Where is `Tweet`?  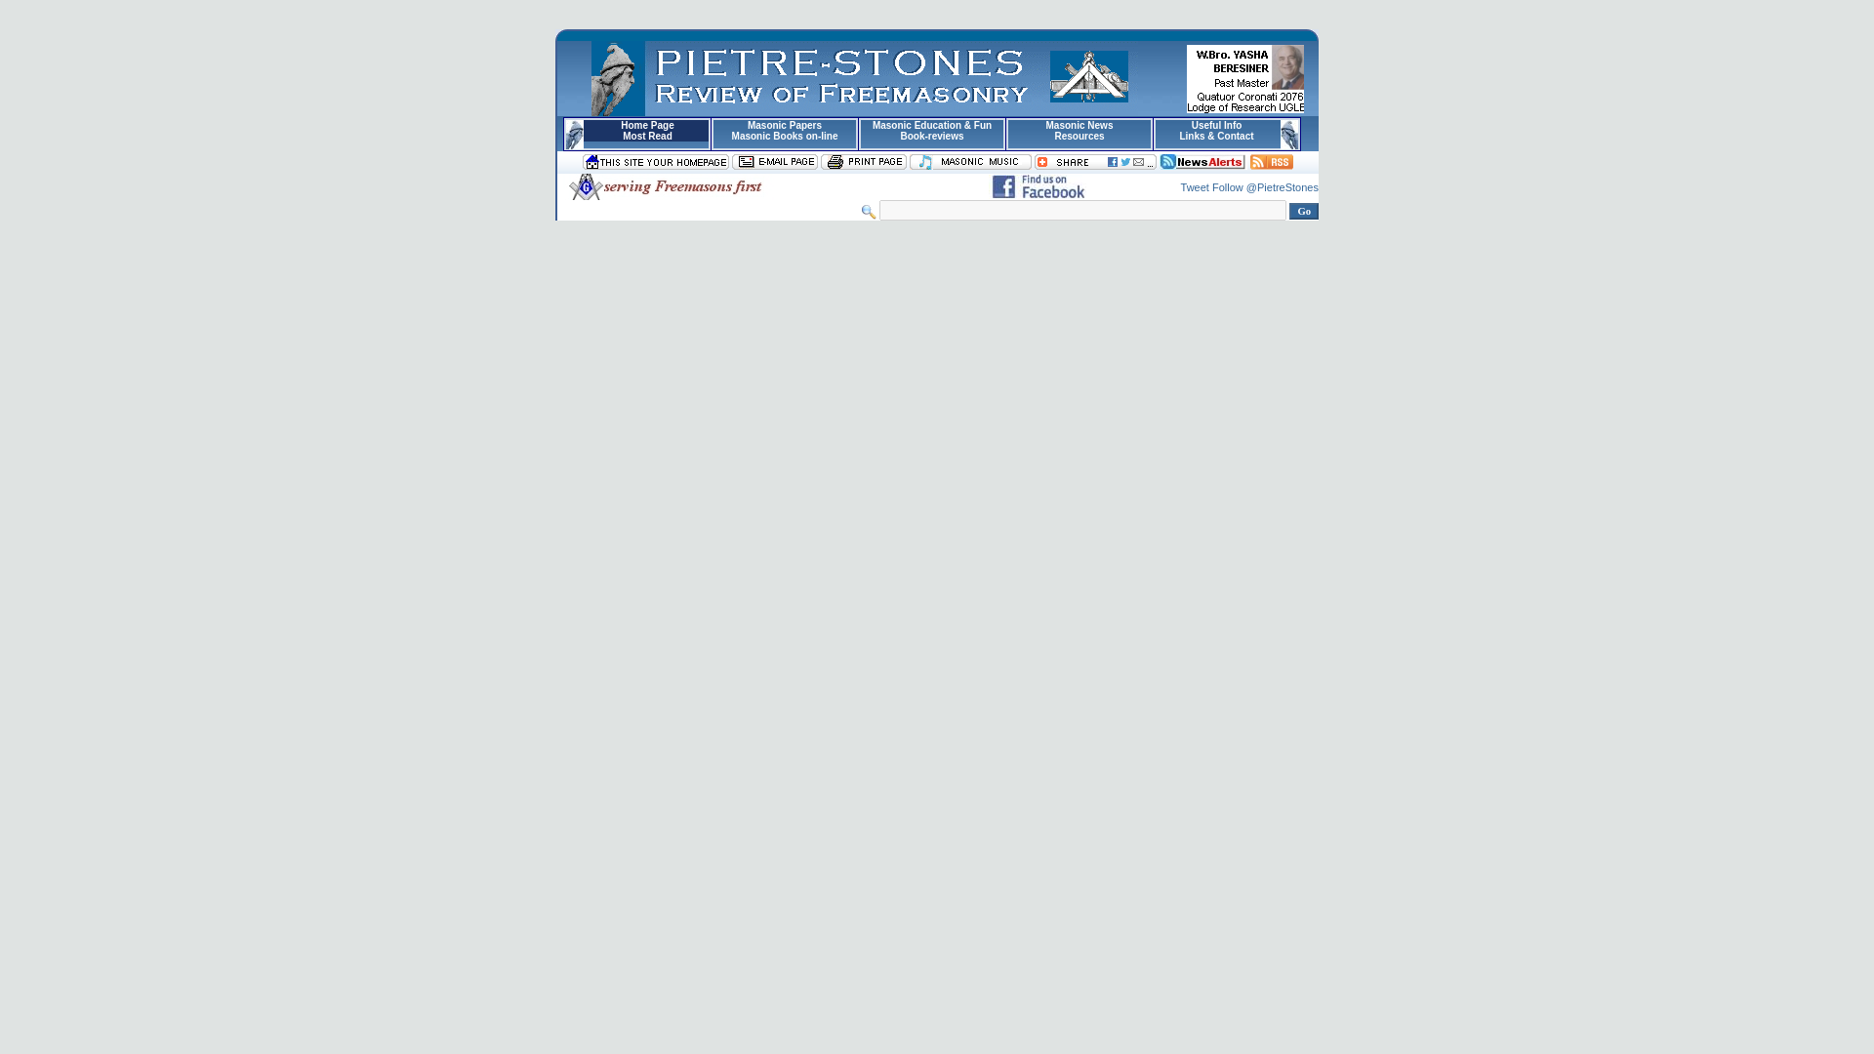
Tweet is located at coordinates (1195, 186).